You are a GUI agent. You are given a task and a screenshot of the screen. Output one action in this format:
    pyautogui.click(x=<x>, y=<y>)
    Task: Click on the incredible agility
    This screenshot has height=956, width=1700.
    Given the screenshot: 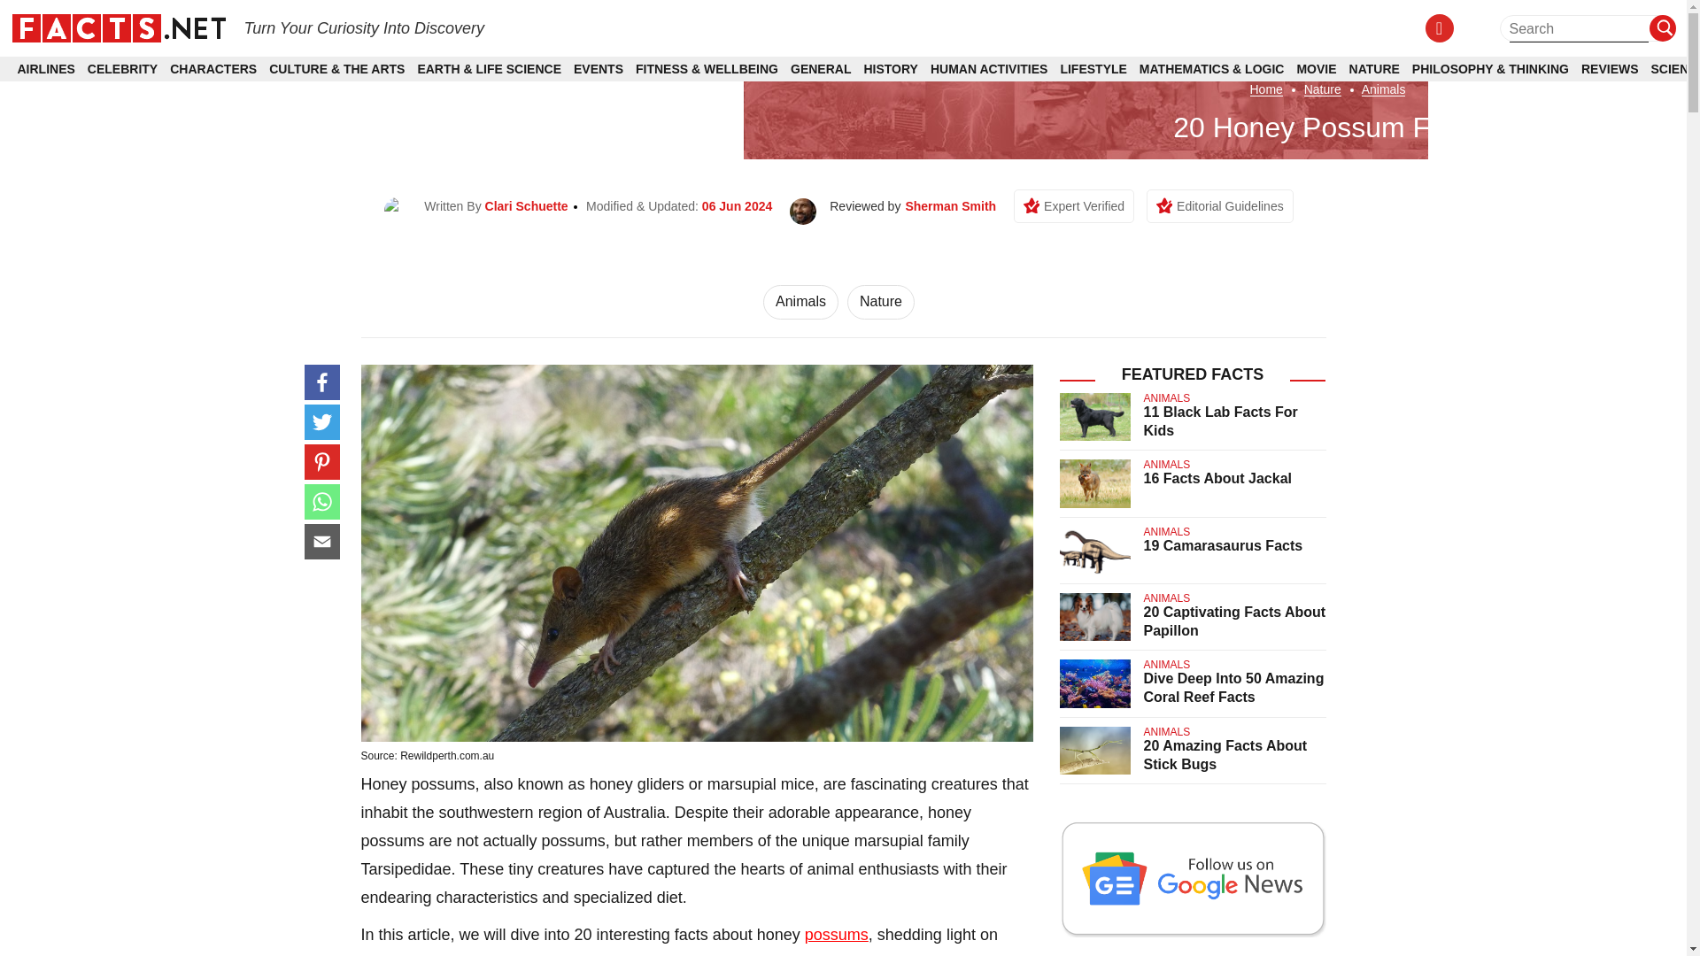 What is the action you would take?
    pyautogui.click(x=834, y=954)
    